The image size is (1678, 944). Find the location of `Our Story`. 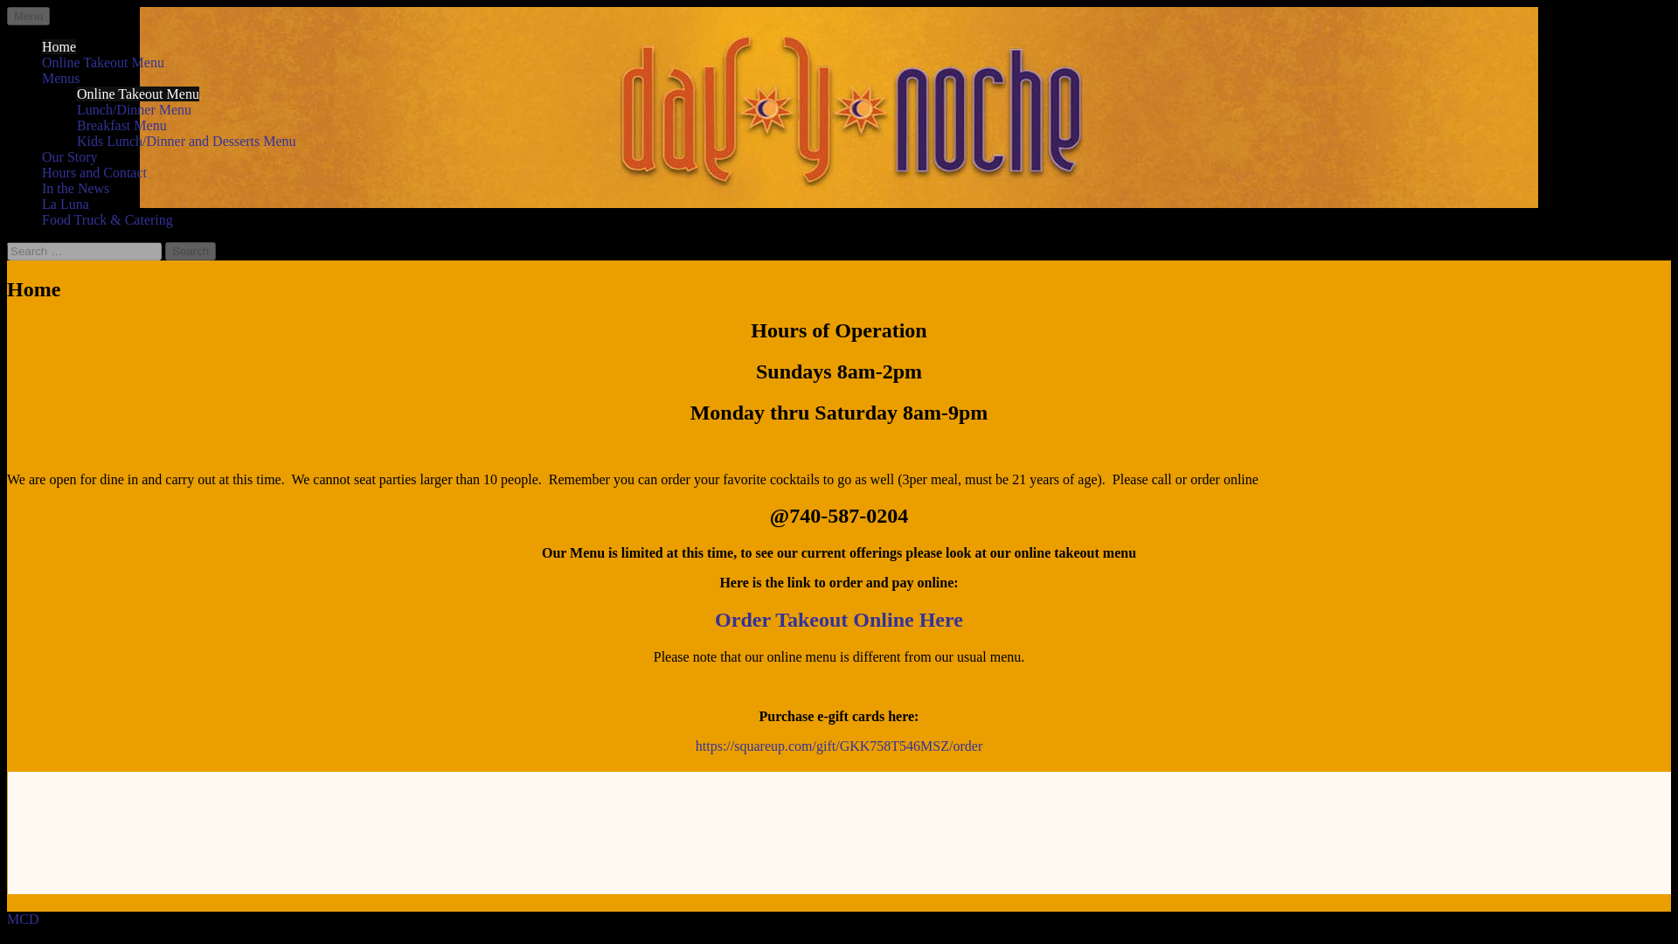

Our Story is located at coordinates (70, 156).